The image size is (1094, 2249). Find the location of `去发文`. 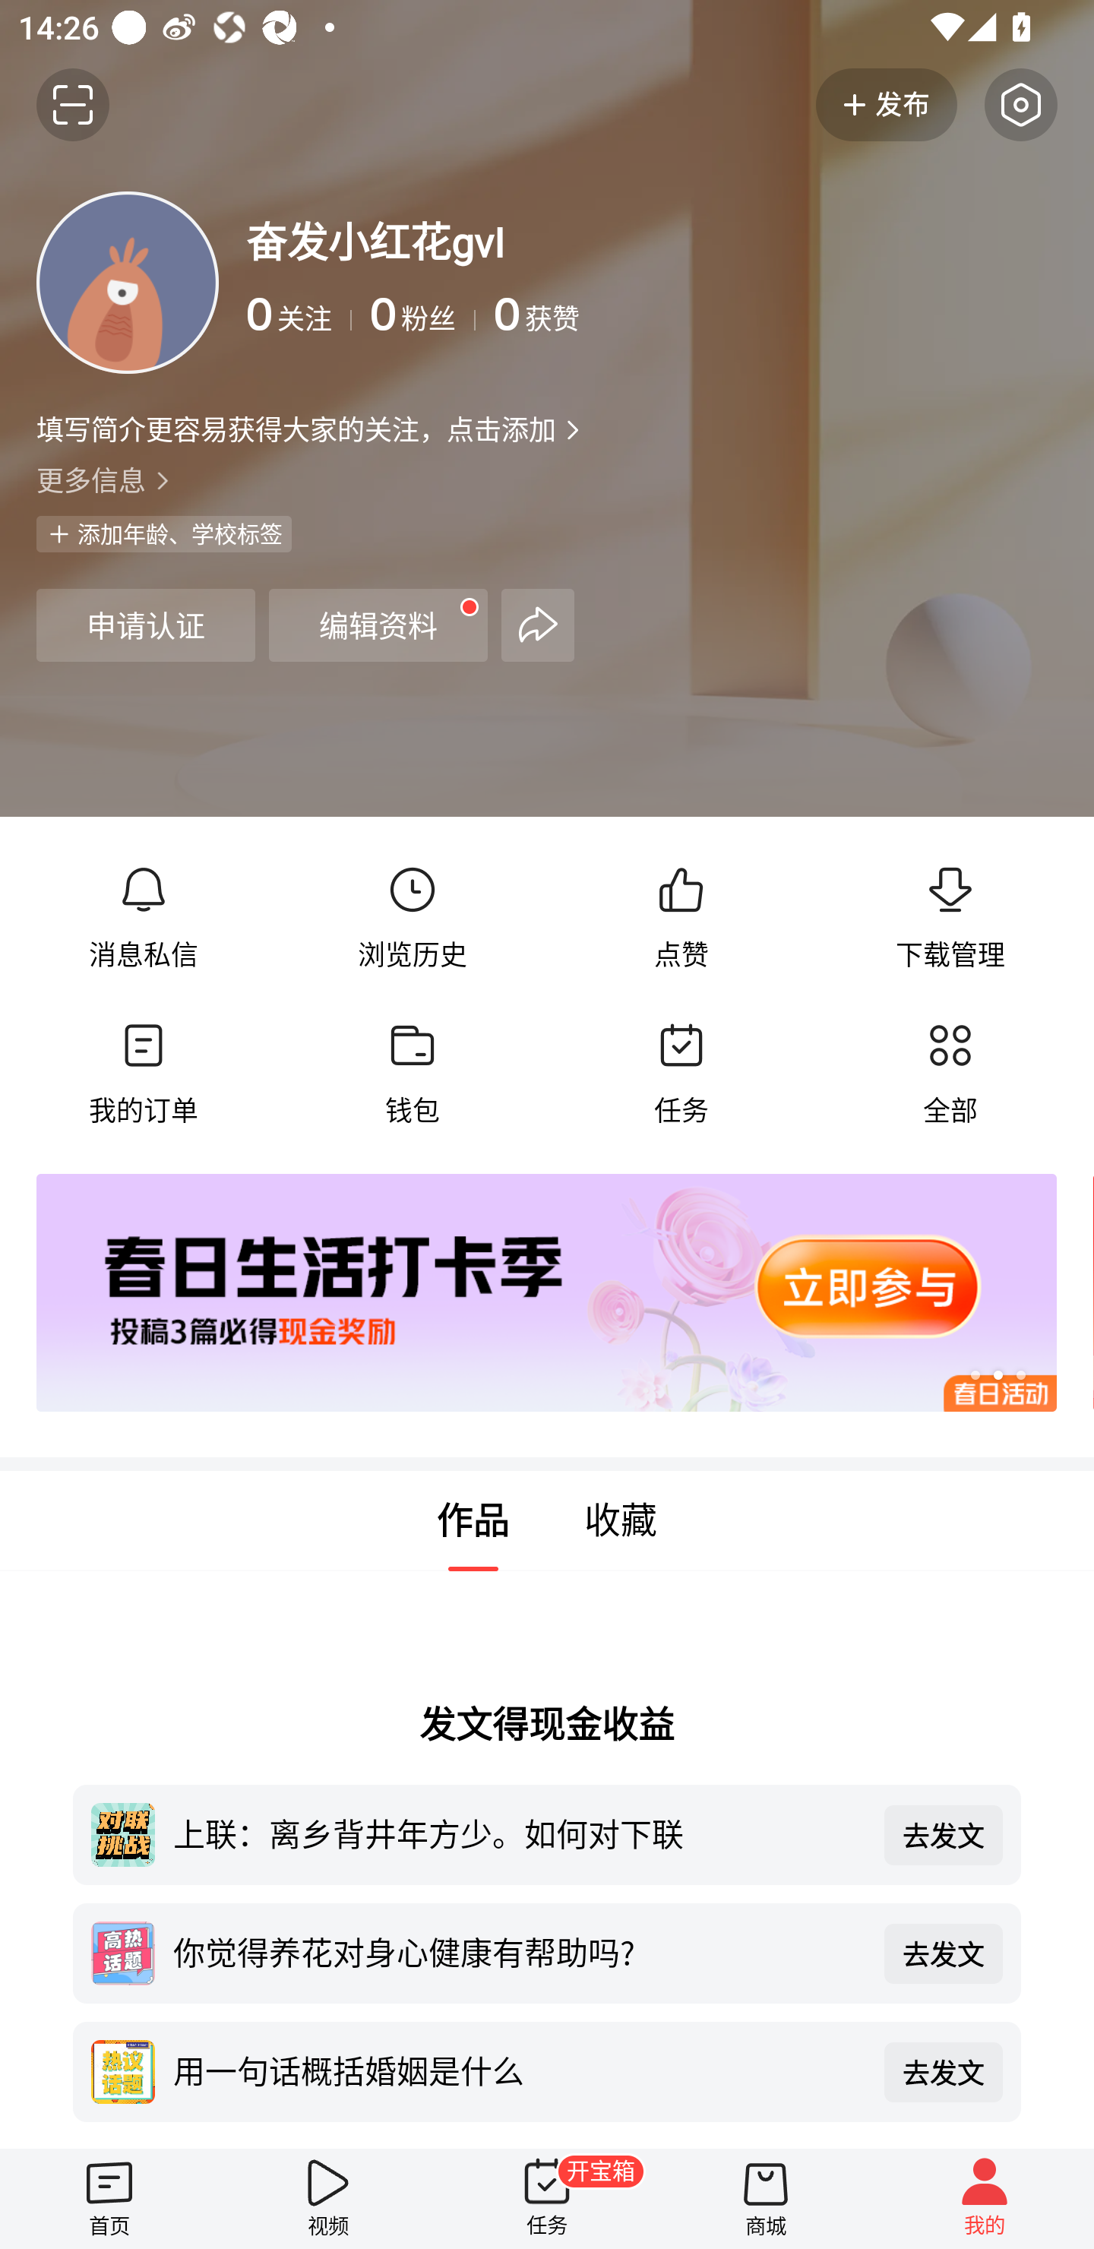

去发文 is located at coordinates (944, 1953).